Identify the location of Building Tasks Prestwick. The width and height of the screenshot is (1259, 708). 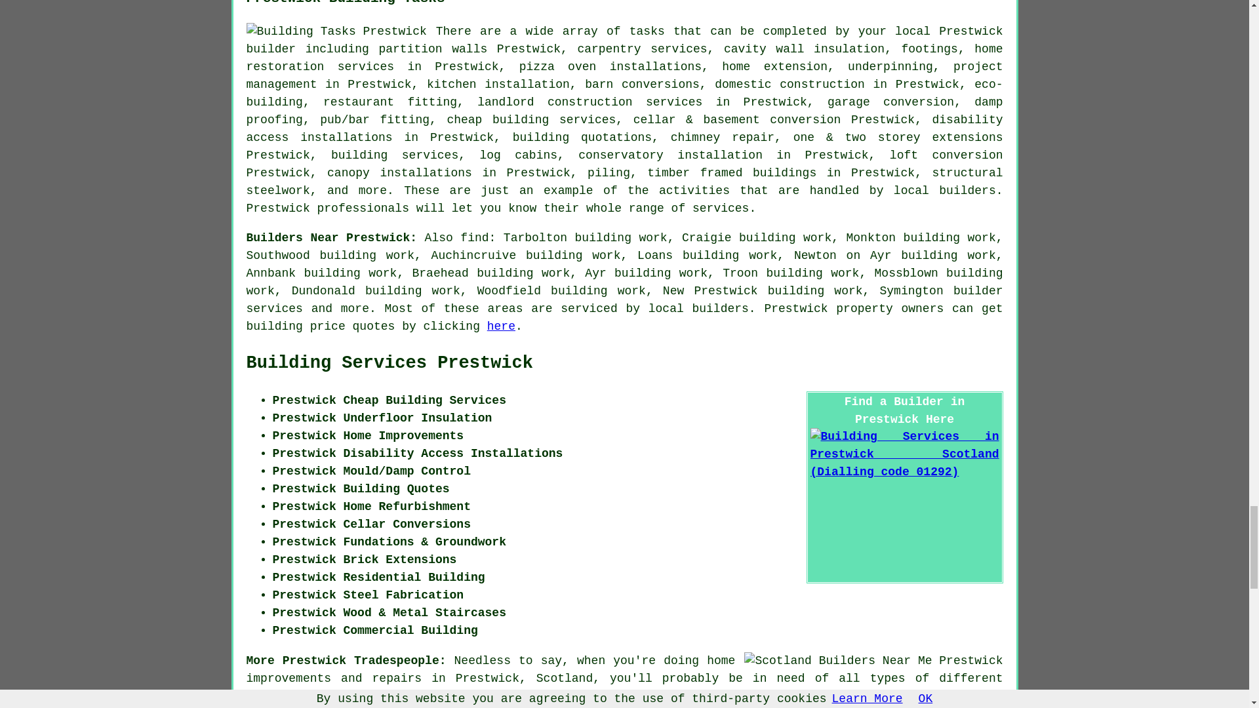
(336, 31).